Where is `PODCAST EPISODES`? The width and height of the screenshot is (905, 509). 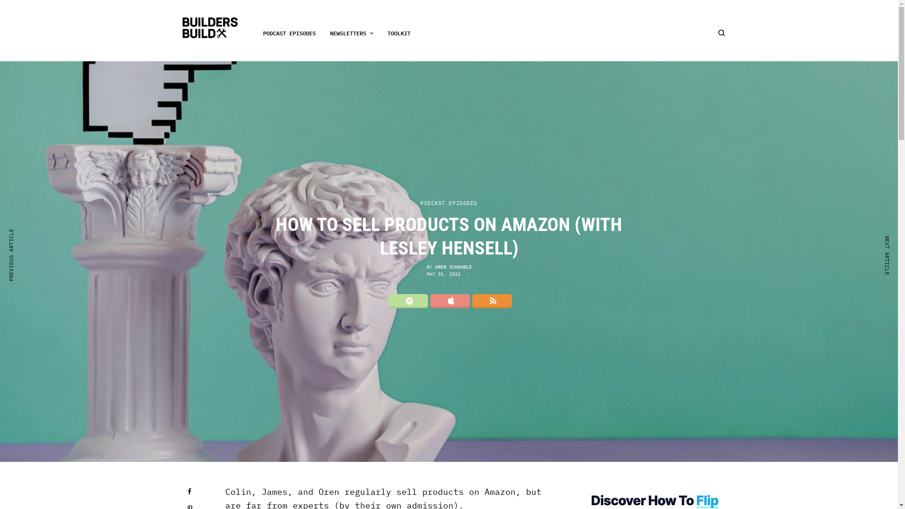 PODCAST EPISODES is located at coordinates (289, 33).